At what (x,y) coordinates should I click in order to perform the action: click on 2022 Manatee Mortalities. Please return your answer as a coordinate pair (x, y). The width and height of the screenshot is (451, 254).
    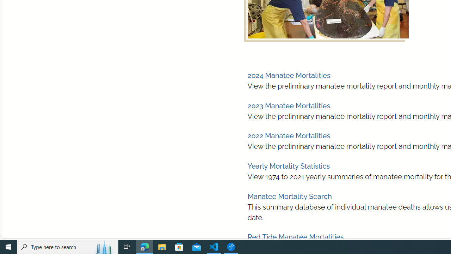
    Looking at the image, I should click on (288, 136).